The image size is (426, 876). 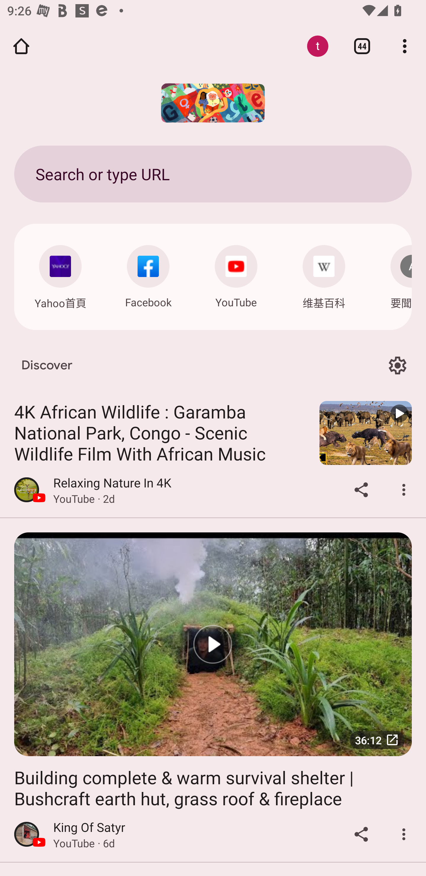 What do you see at coordinates (213, 103) in the screenshot?
I see `Google doodle: 2024 年国际妇女节` at bounding box center [213, 103].